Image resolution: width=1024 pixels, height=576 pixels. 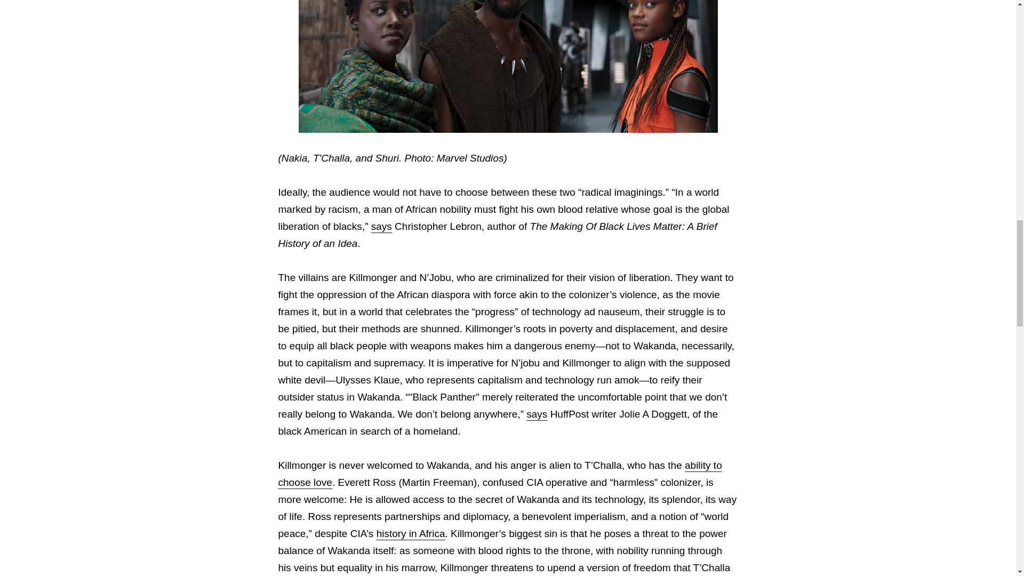 What do you see at coordinates (411, 533) in the screenshot?
I see `history in Africa` at bounding box center [411, 533].